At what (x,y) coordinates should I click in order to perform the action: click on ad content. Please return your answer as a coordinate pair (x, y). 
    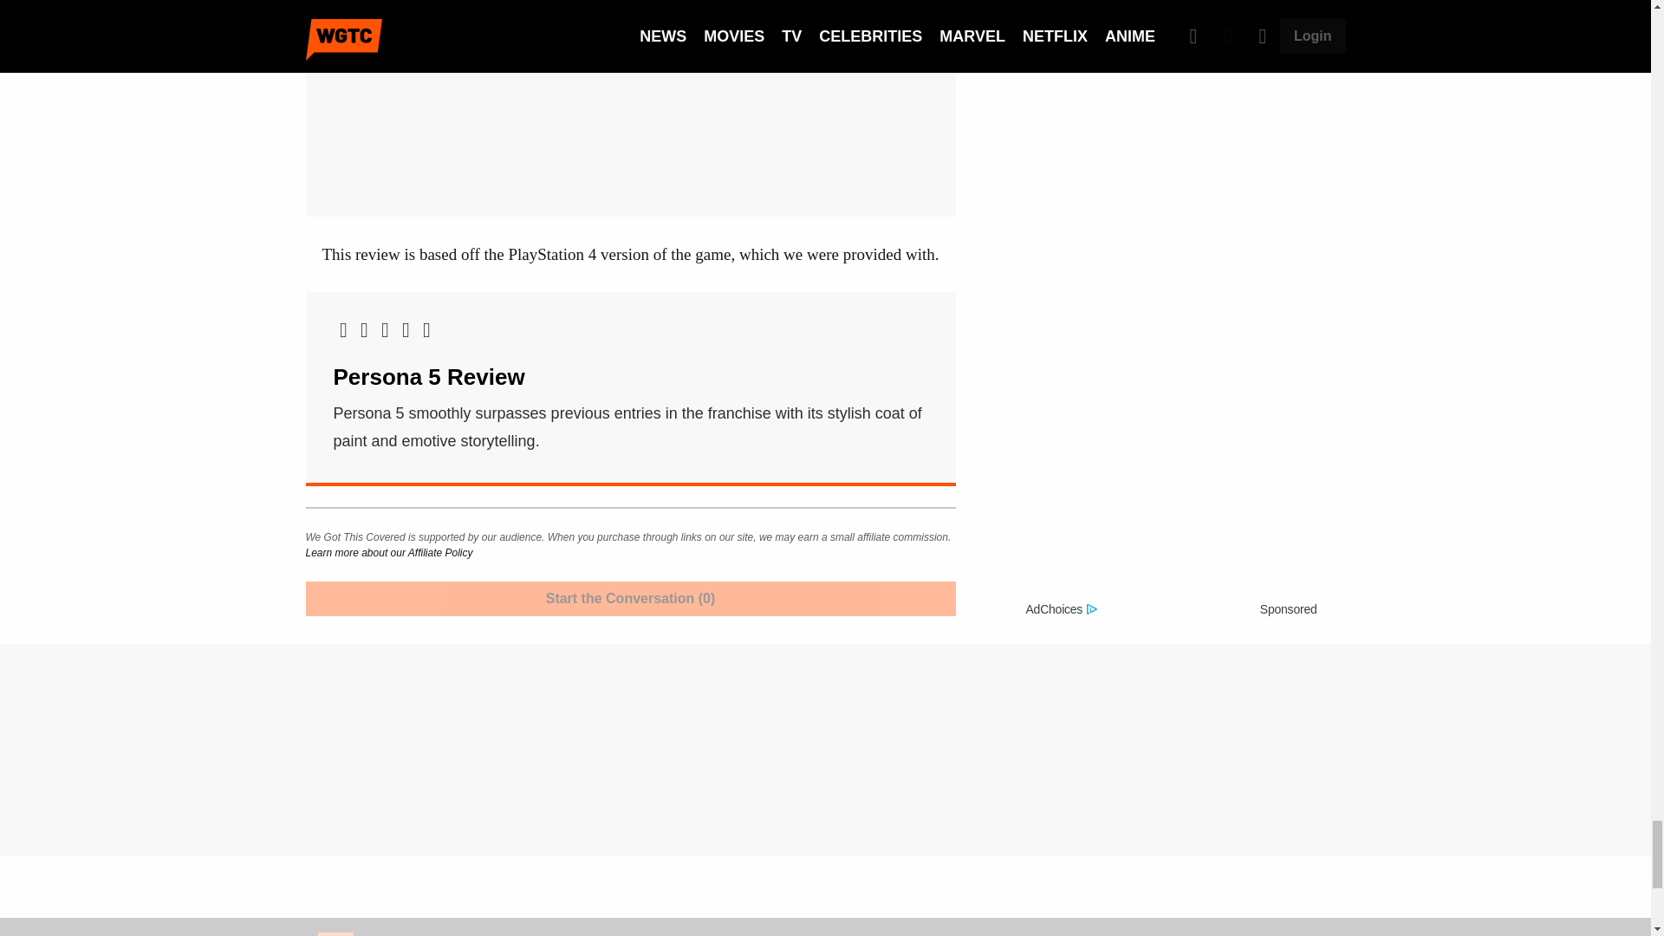
    Looking at the image, I should click on (1172, 478).